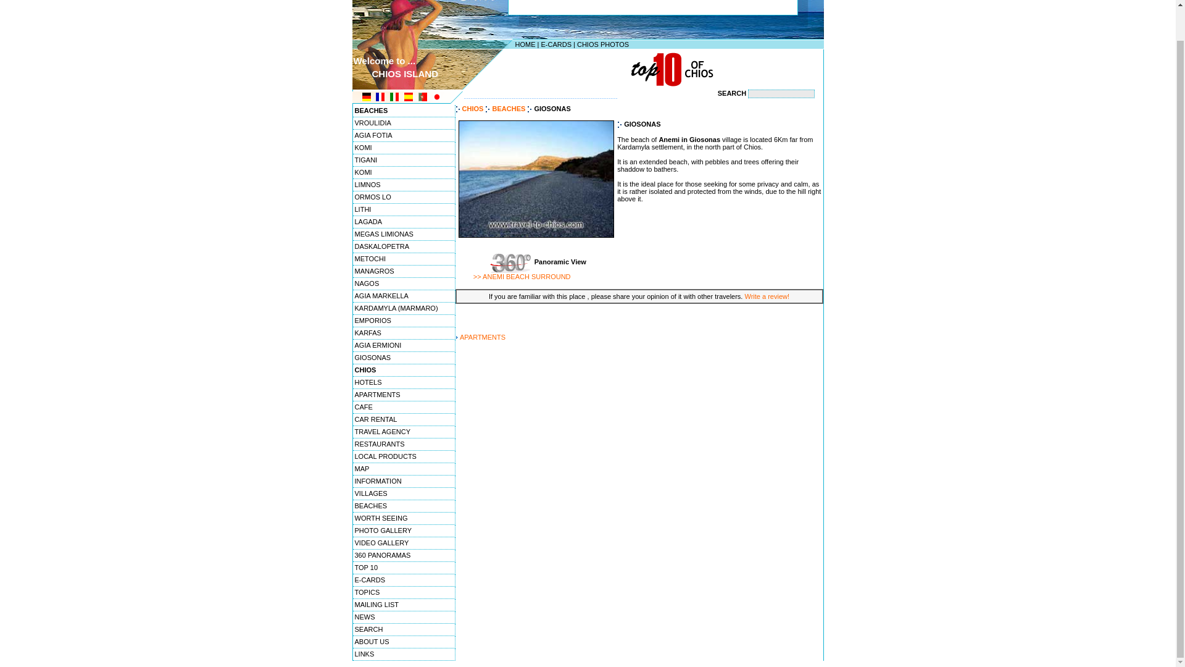 The image size is (1185, 667). Describe the element at coordinates (404, 259) in the screenshot. I see `METOCHI` at that location.